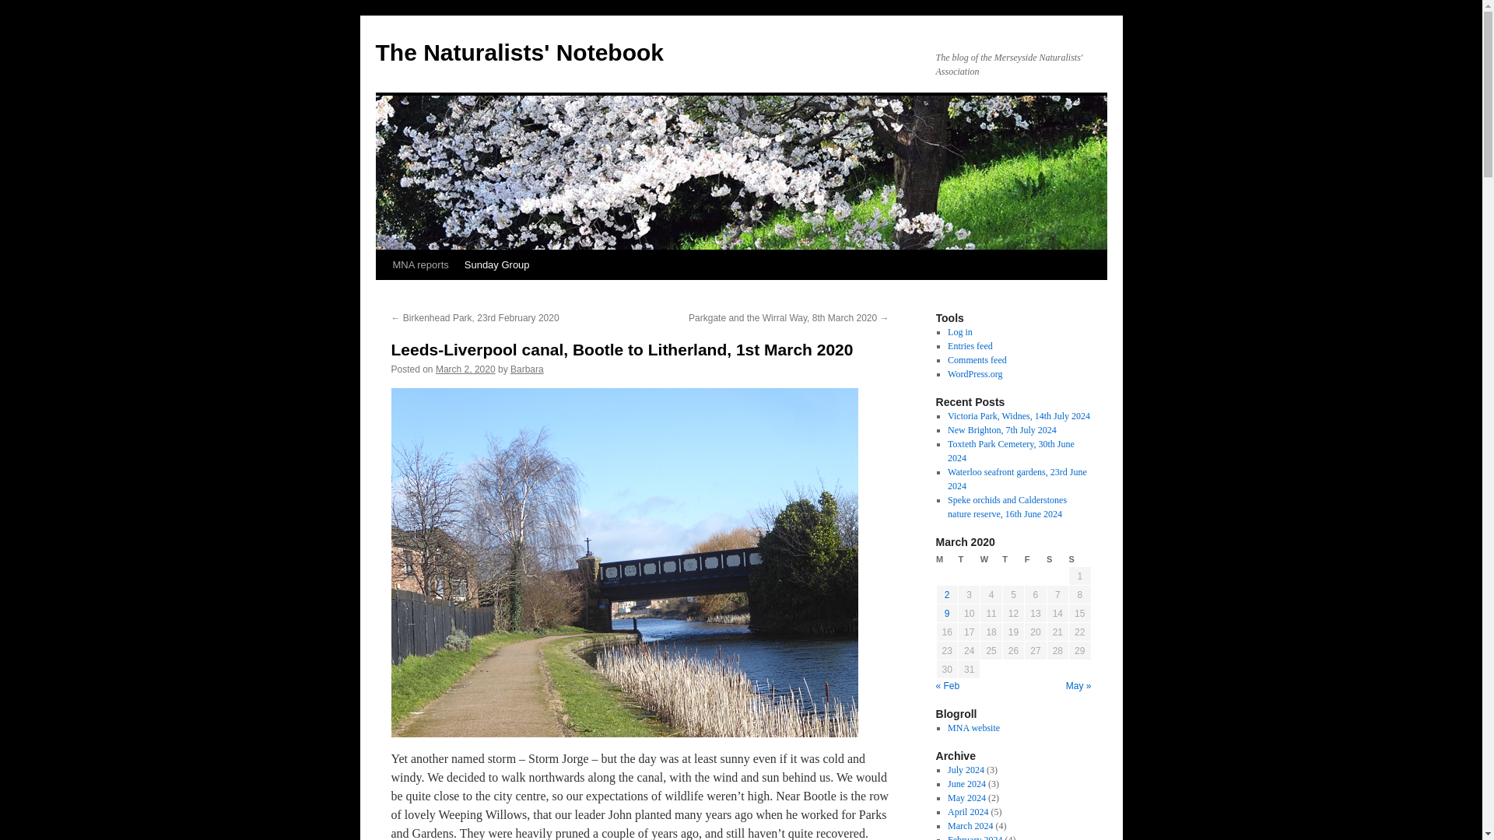  Describe the element at coordinates (968, 559) in the screenshot. I see `Tuesday` at that location.